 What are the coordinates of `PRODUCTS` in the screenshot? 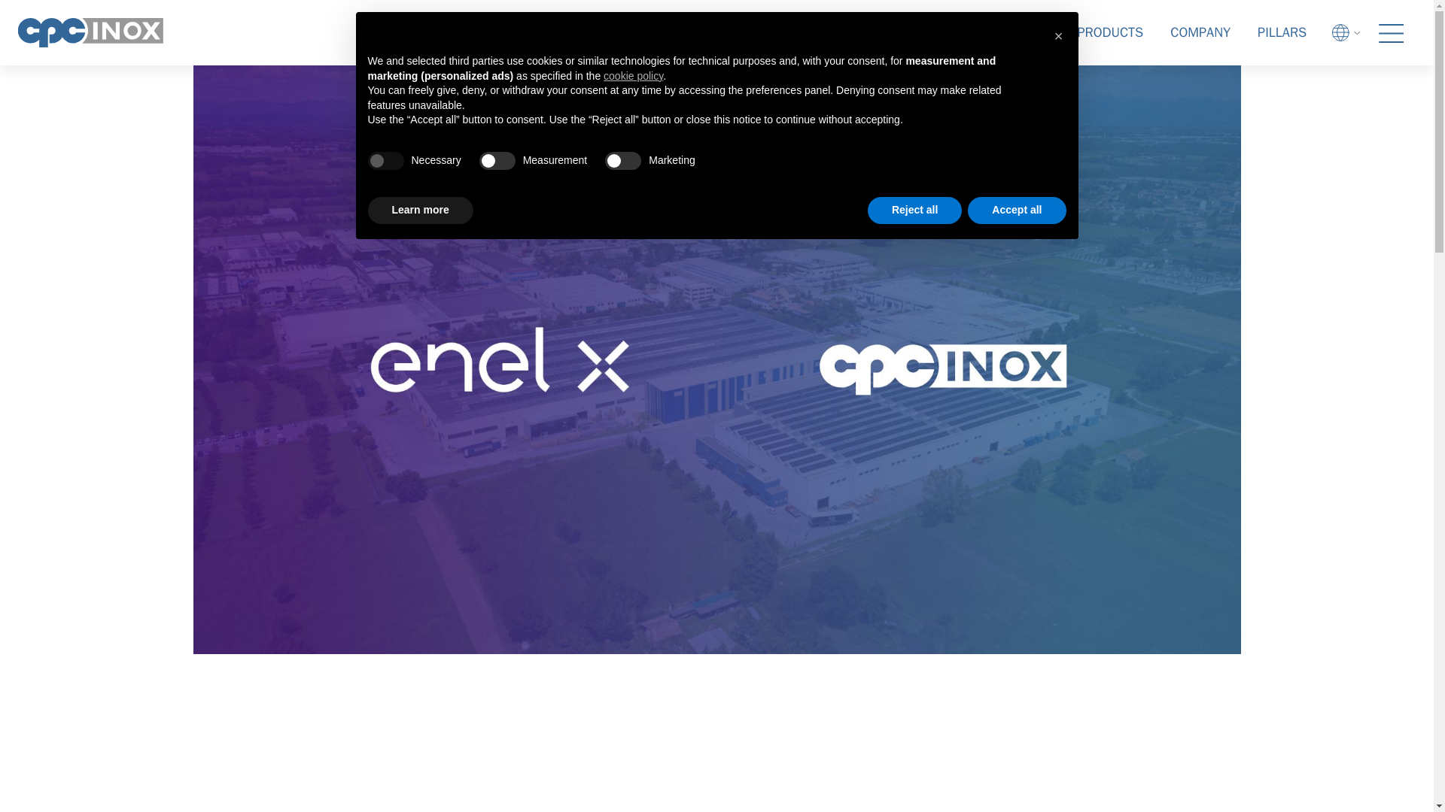 It's located at (1110, 32).